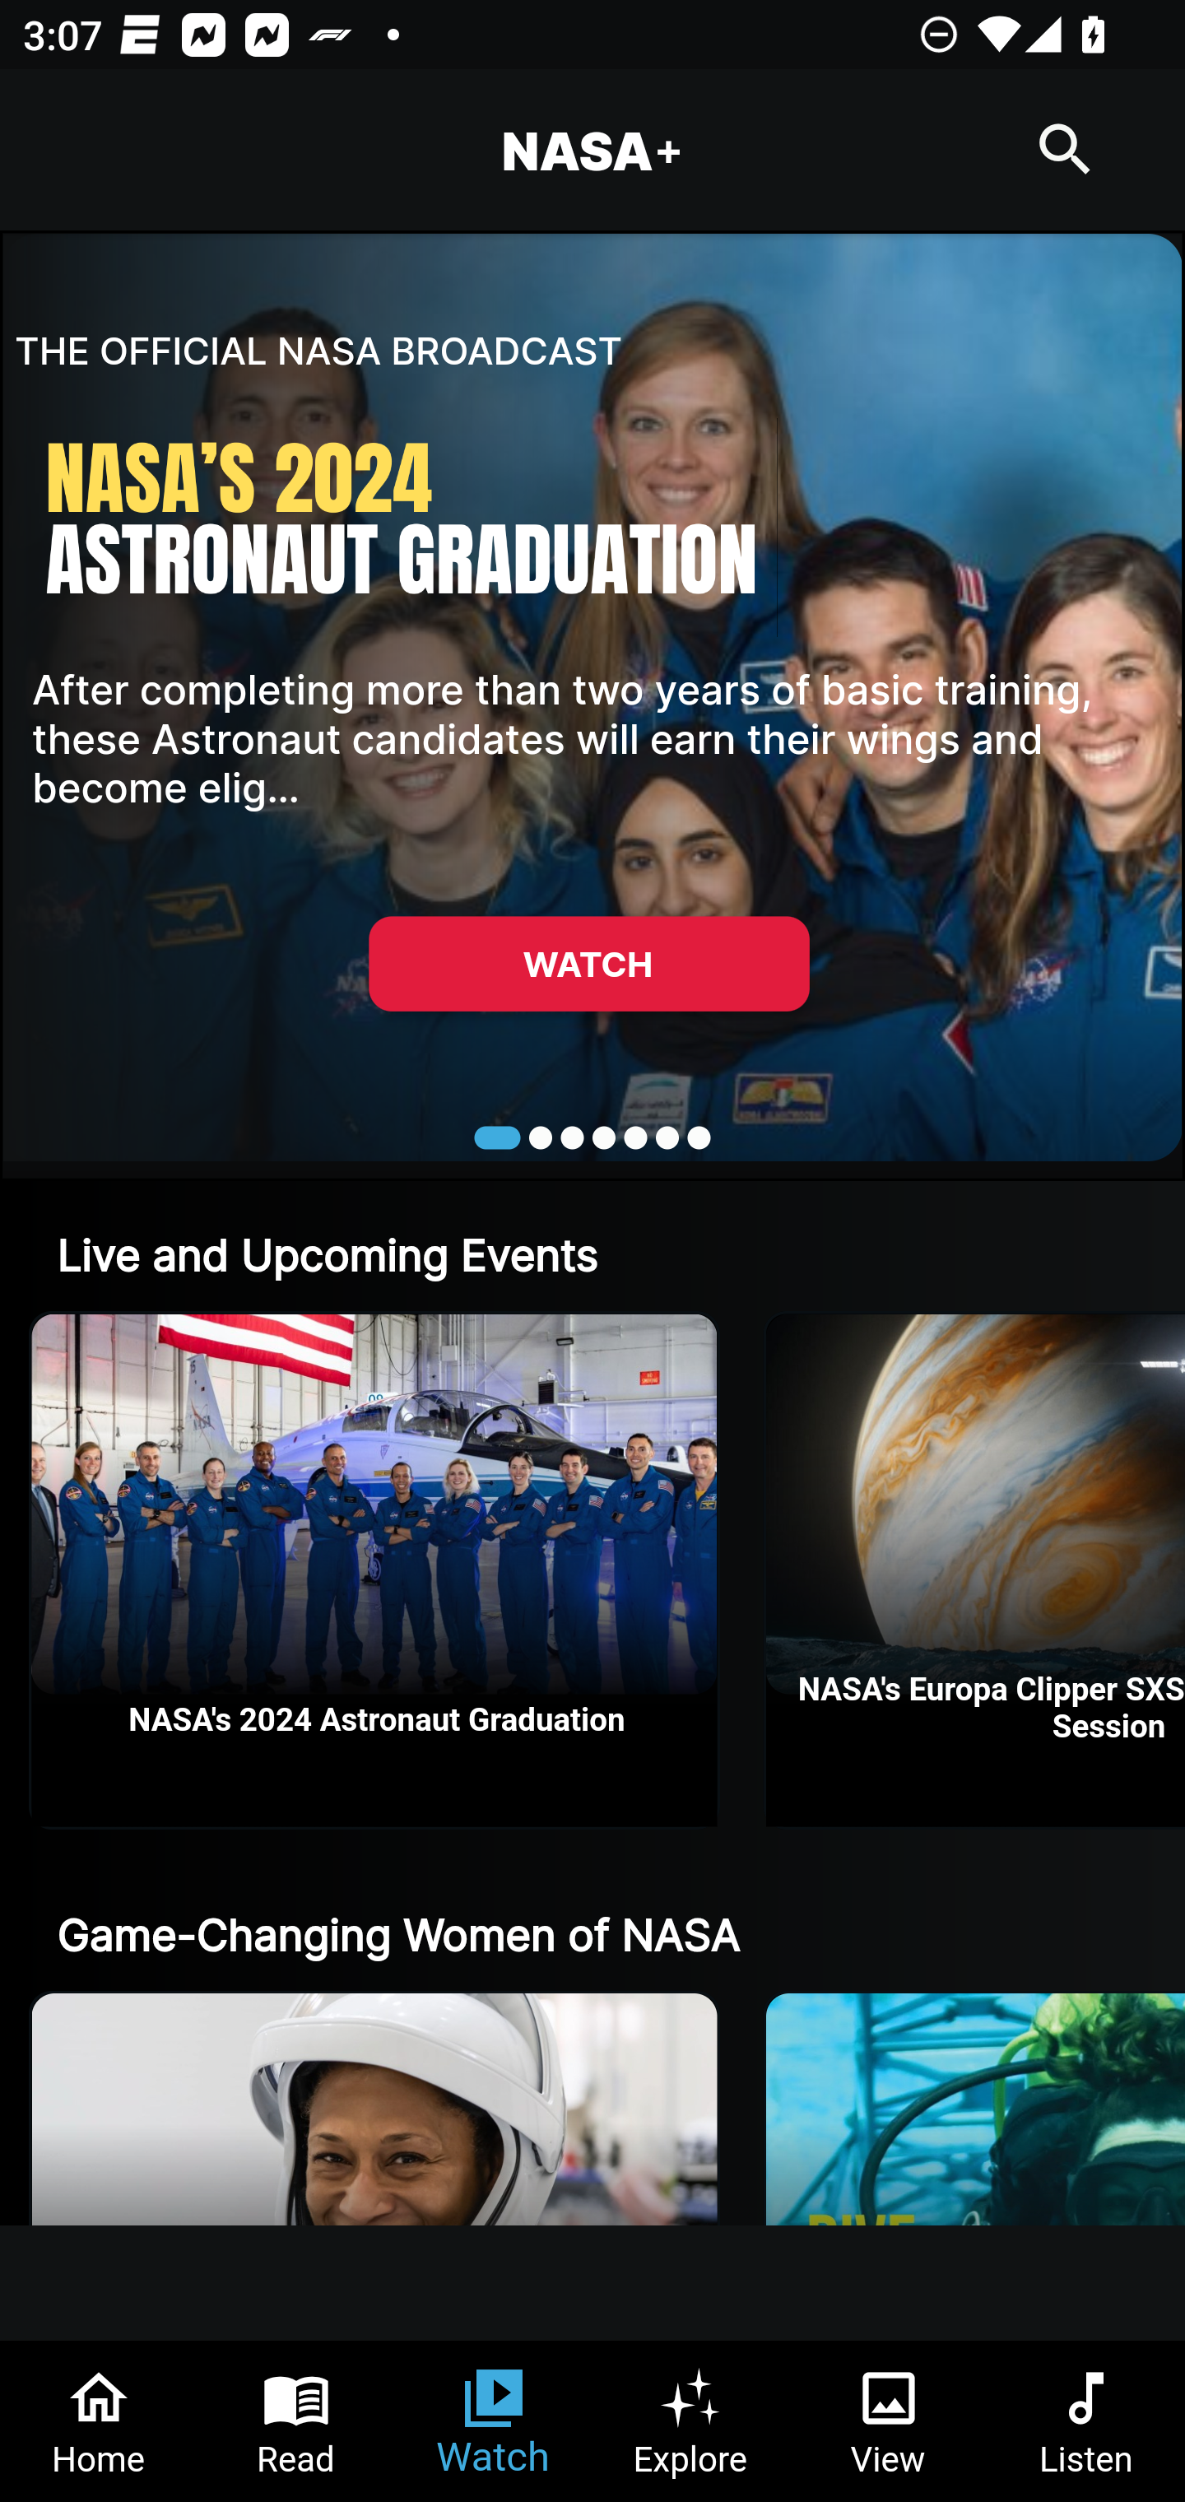  What do you see at coordinates (976, 1570) in the screenshot?
I see `NASA's Europa Clipper SXSW 2024 Opening Session` at bounding box center [976, 1570].